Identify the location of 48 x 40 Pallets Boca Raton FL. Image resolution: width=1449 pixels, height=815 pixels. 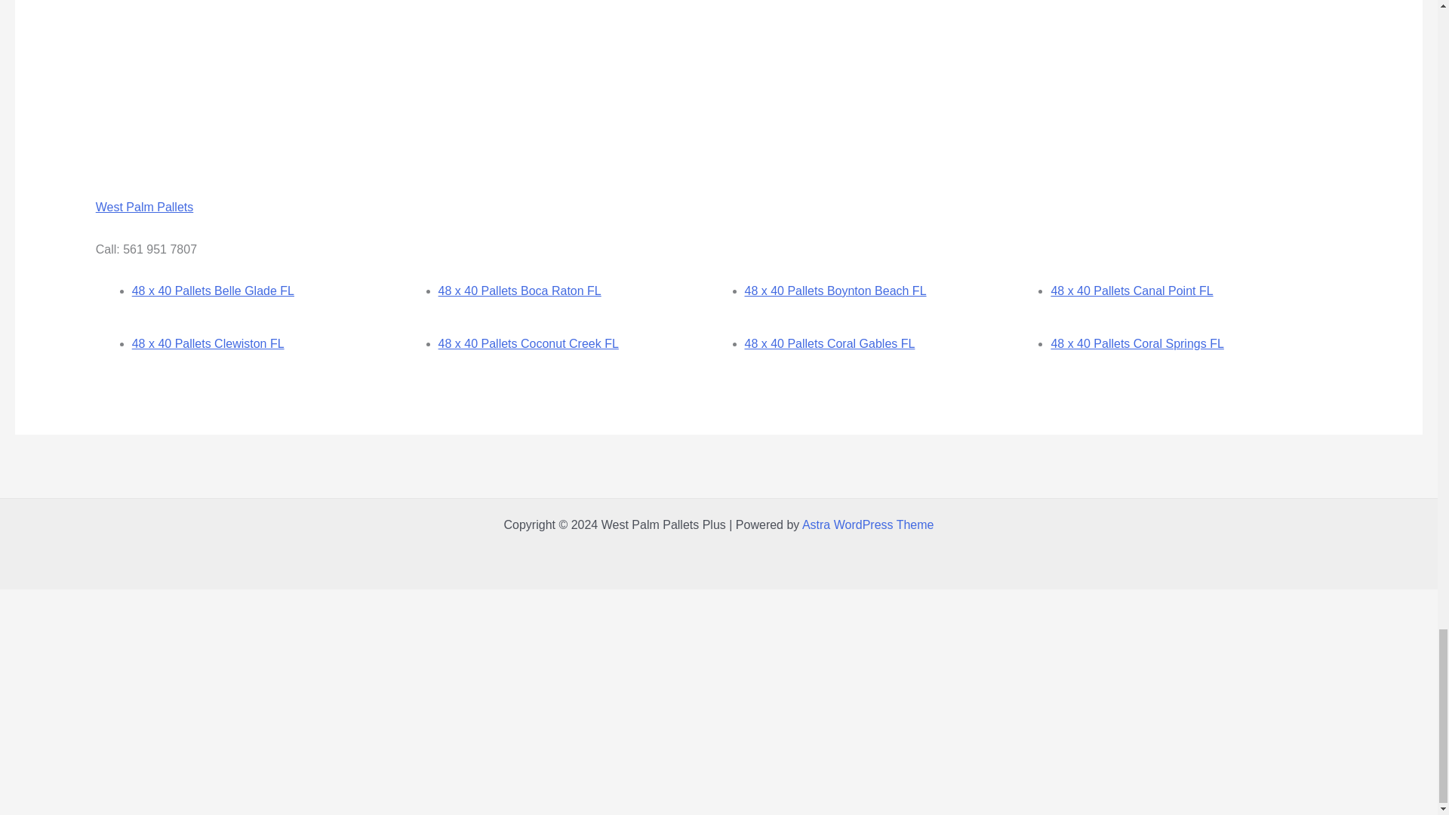
(519, 291).